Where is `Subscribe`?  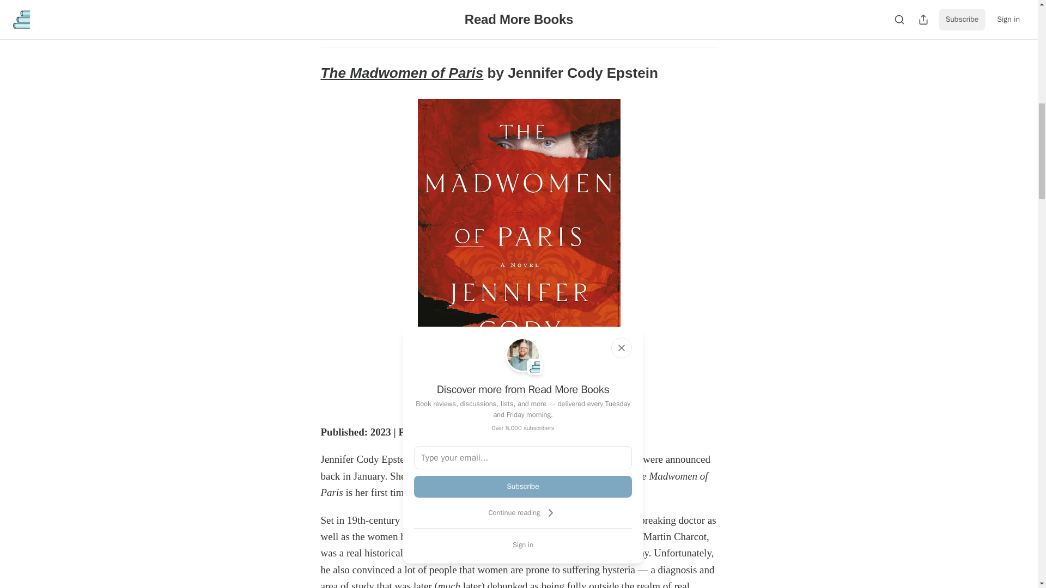
Subscribe is located at coordinates (594, 19).